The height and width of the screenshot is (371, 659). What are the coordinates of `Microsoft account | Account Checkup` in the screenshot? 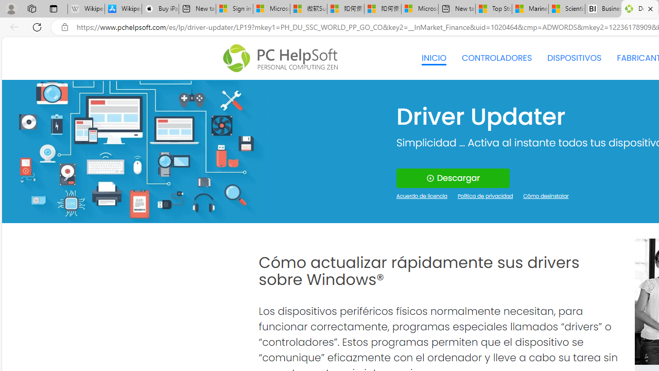 It's located at (420, 9).